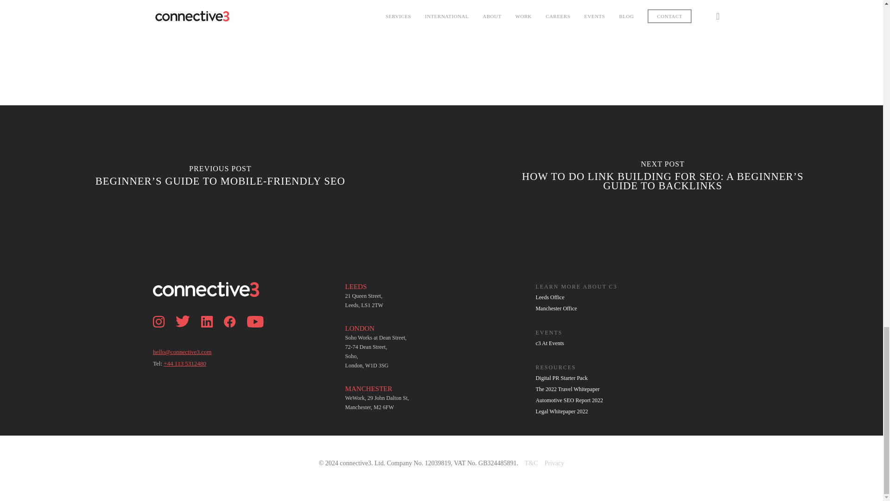 Image resolution: width=890 pixels, height=501 pixels. What do you see at coordinates (182, 352) in the screenshot?
I see `Email us` at bounding box center [182, 352].